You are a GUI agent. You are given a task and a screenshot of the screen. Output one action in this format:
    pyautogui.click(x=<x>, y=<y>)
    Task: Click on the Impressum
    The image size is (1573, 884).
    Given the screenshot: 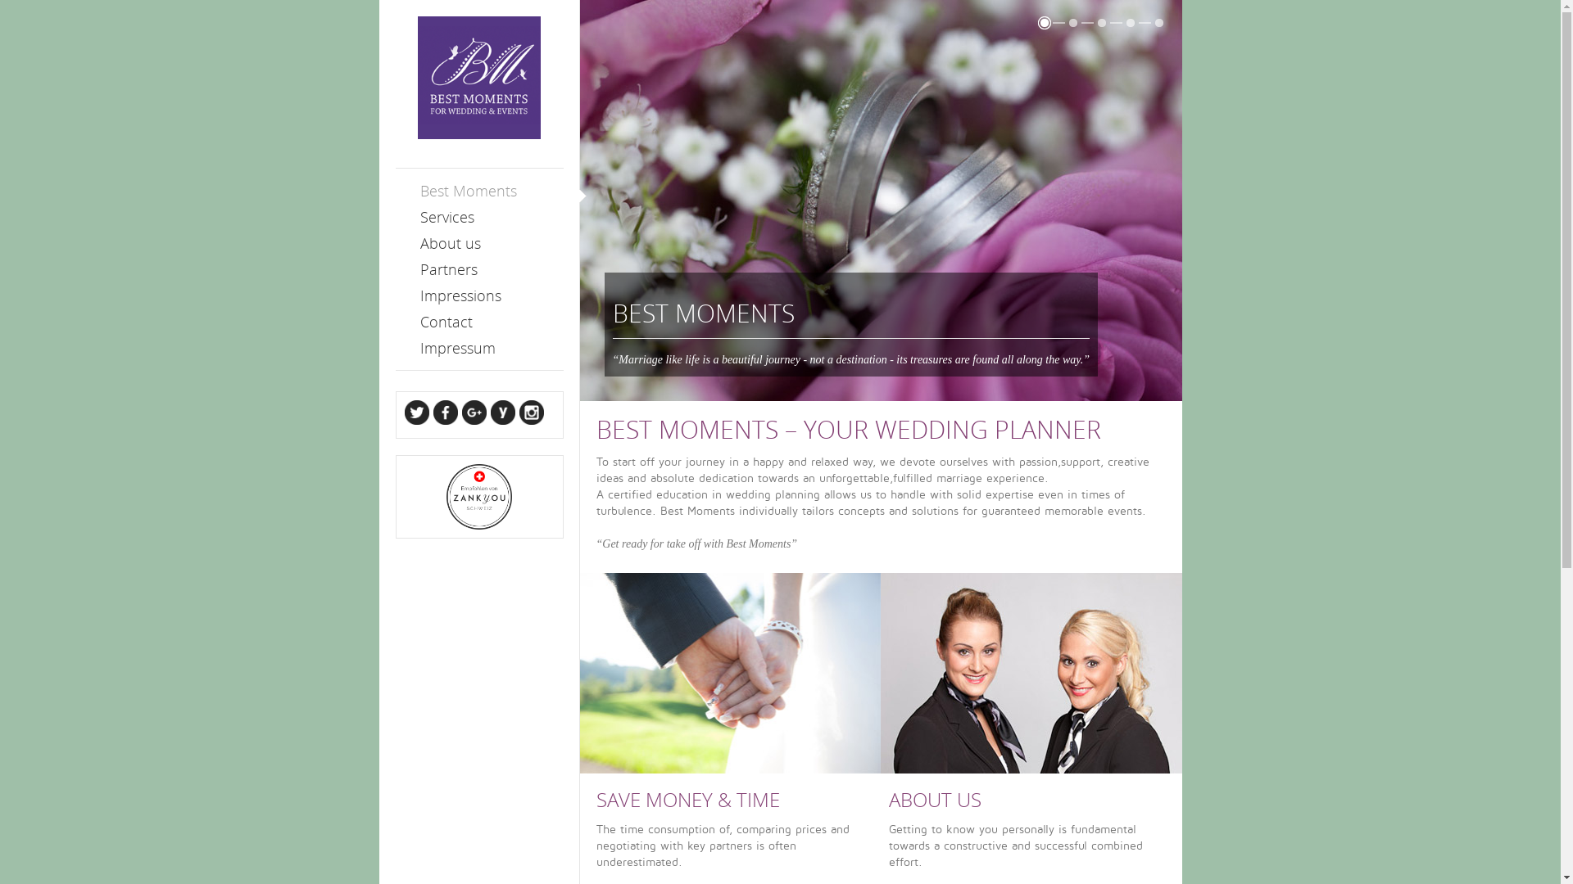 What is the action you would take?
    pyautogui.click(x=492, y=348)
    